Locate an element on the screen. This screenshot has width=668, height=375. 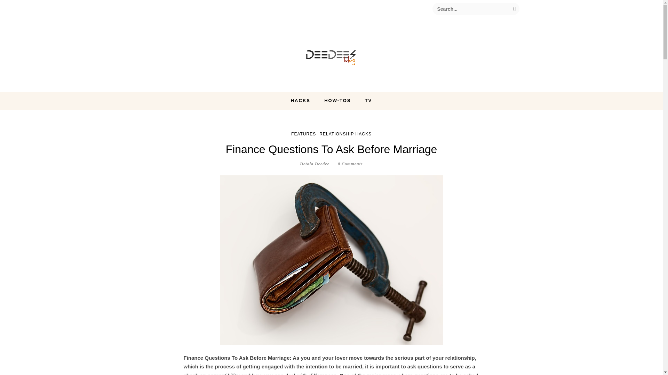
0 Comments is located at coordinates (350, 164).